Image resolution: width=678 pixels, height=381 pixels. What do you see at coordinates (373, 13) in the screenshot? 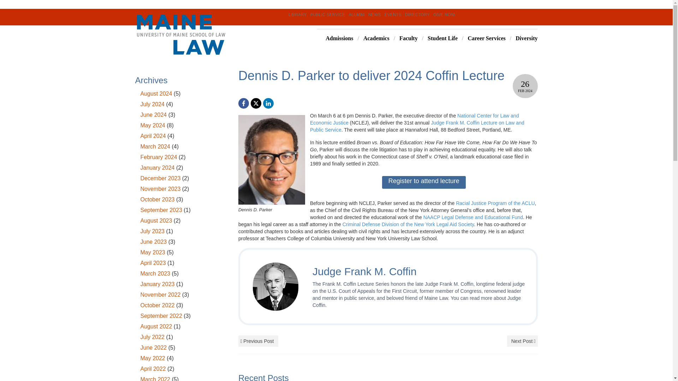
I see `NEWS` at bounding box center [373, 13].